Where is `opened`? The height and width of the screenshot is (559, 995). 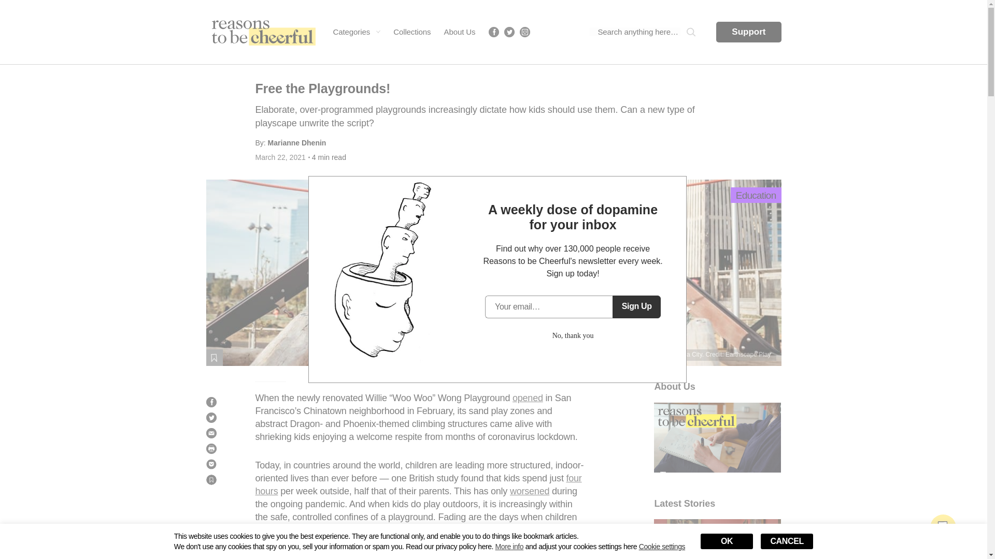
opened is located at coordinates (528, 398).